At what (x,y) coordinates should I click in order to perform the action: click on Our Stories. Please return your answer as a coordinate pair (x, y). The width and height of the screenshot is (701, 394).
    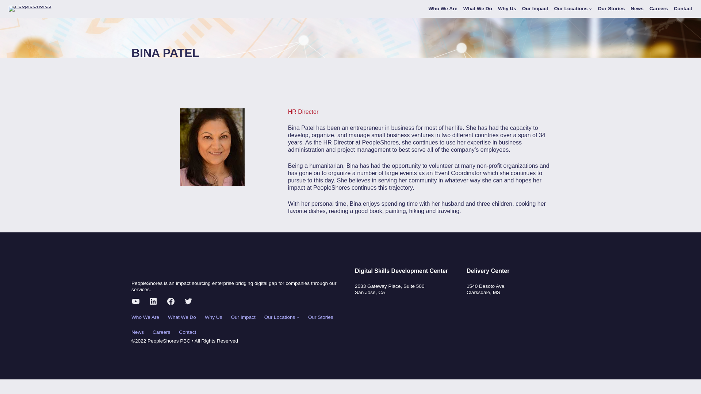
    Looking at the image, I should click on (321, 317).